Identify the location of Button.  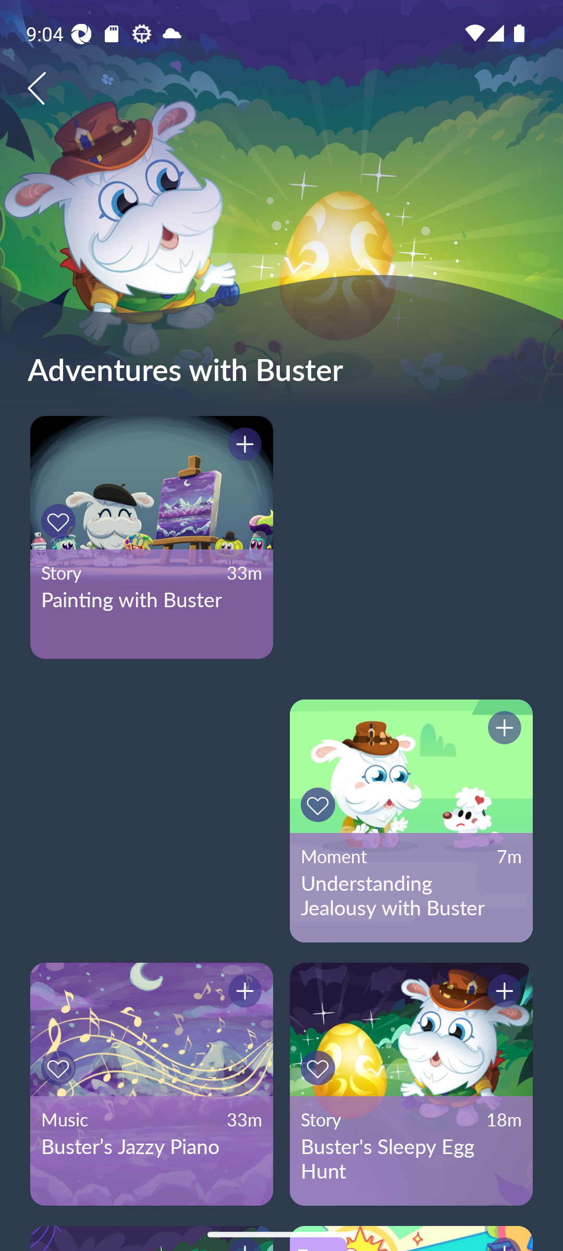
(320, 1069).